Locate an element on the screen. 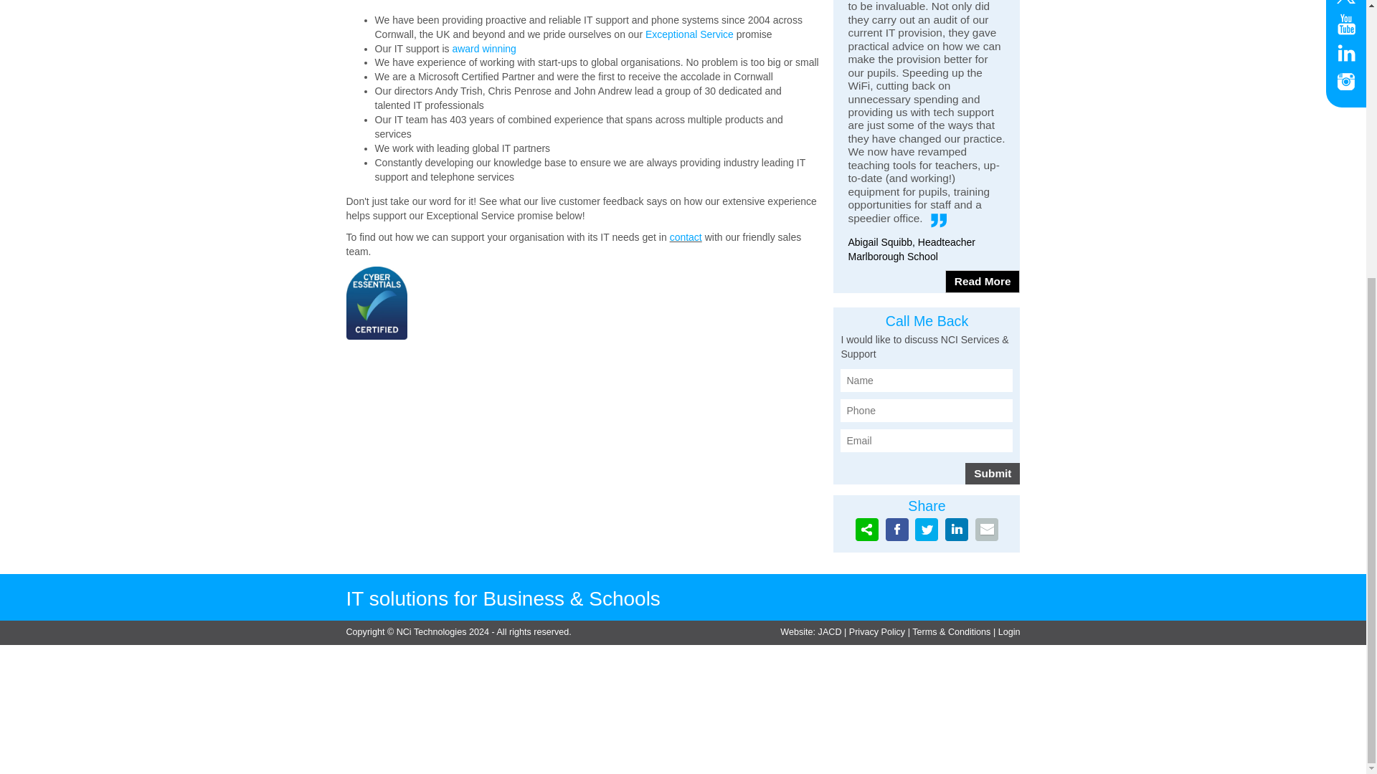 The width and height of the screenshot is (1377, 774). Follow us on youtube is located at coordinates (1345, 24).